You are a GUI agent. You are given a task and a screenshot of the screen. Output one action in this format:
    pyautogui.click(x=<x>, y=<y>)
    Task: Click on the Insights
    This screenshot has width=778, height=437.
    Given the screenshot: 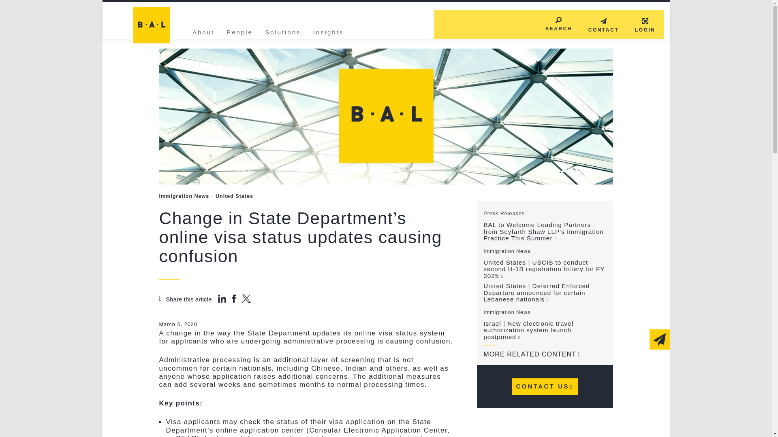 What is the action you would take?
    pyautogui.click(x=328, y=31)
    